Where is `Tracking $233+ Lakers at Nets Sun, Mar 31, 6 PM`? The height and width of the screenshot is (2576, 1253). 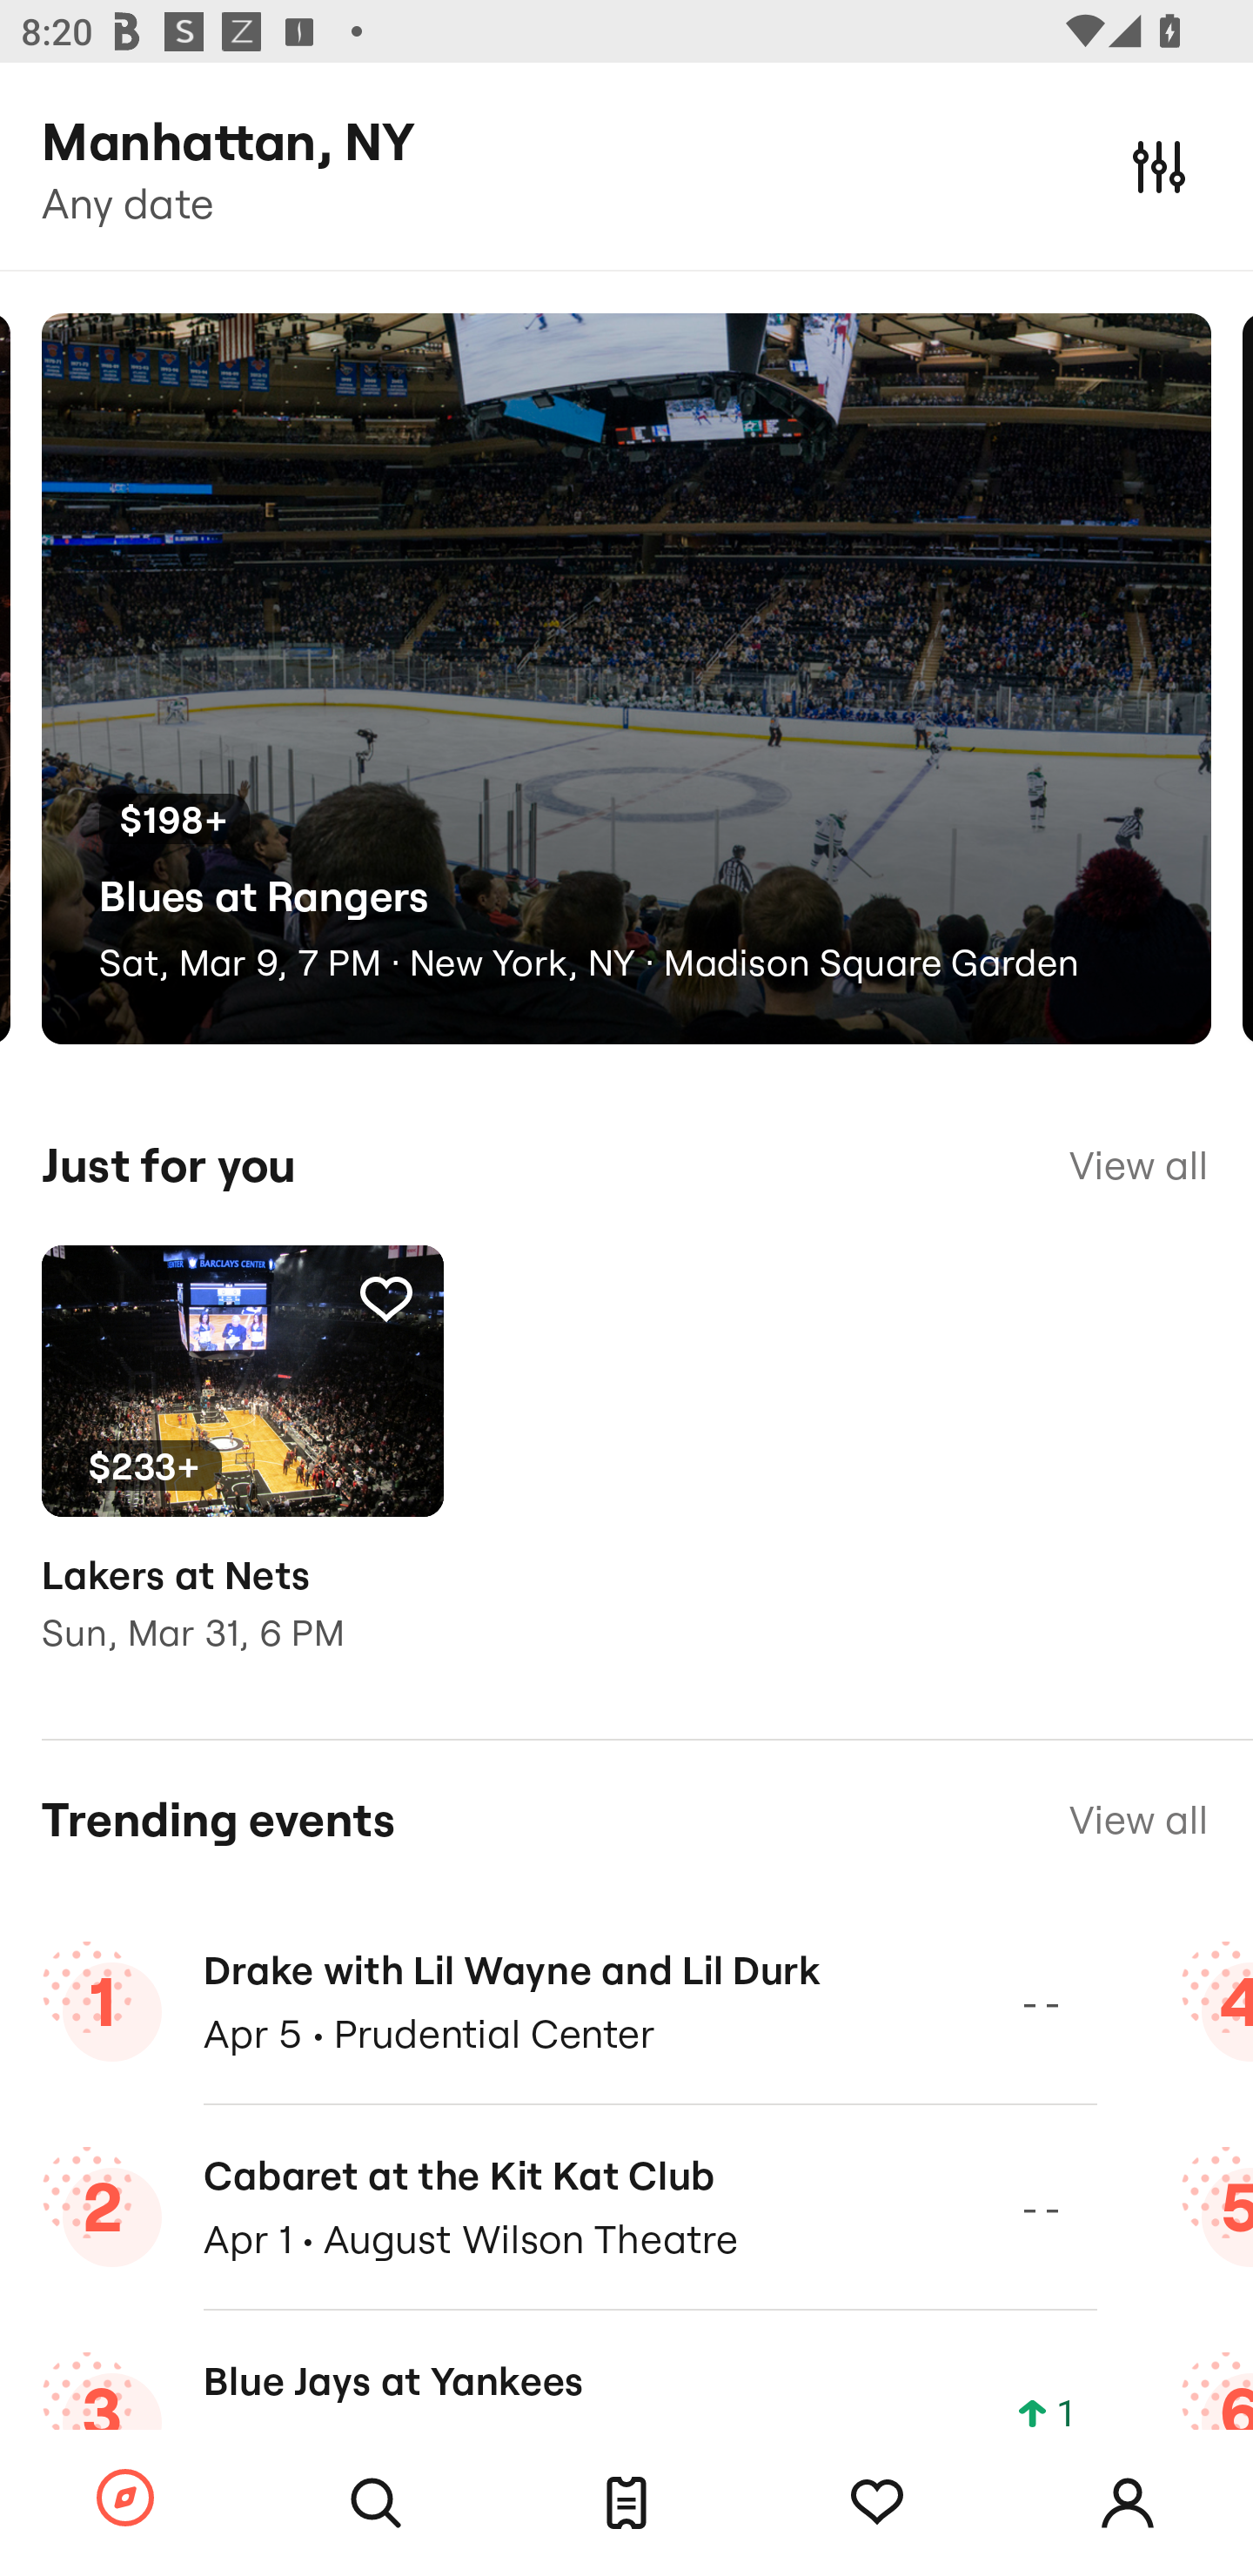 Tracking $233+ Lakers at Nets Sun, Mar 31, 6 PM is located at coordinates (242, 1471).